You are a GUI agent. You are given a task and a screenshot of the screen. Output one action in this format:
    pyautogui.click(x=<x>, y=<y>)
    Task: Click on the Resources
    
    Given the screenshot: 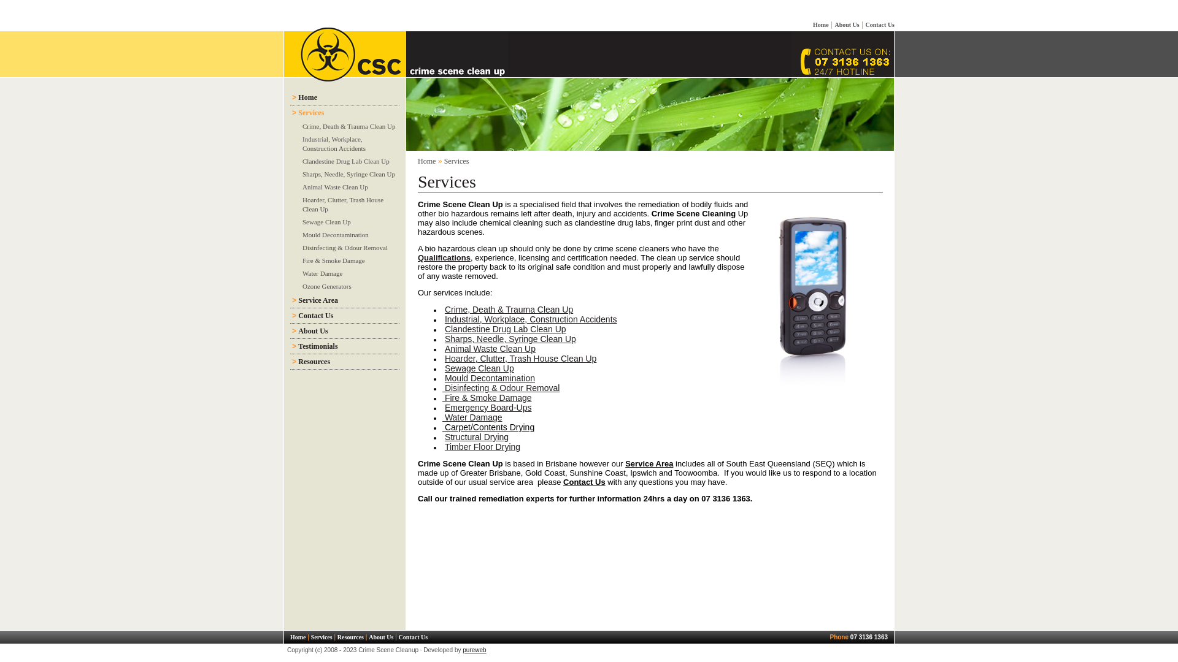 What is the action you would take?
    pyautogui.click(x=314, y=362)
    